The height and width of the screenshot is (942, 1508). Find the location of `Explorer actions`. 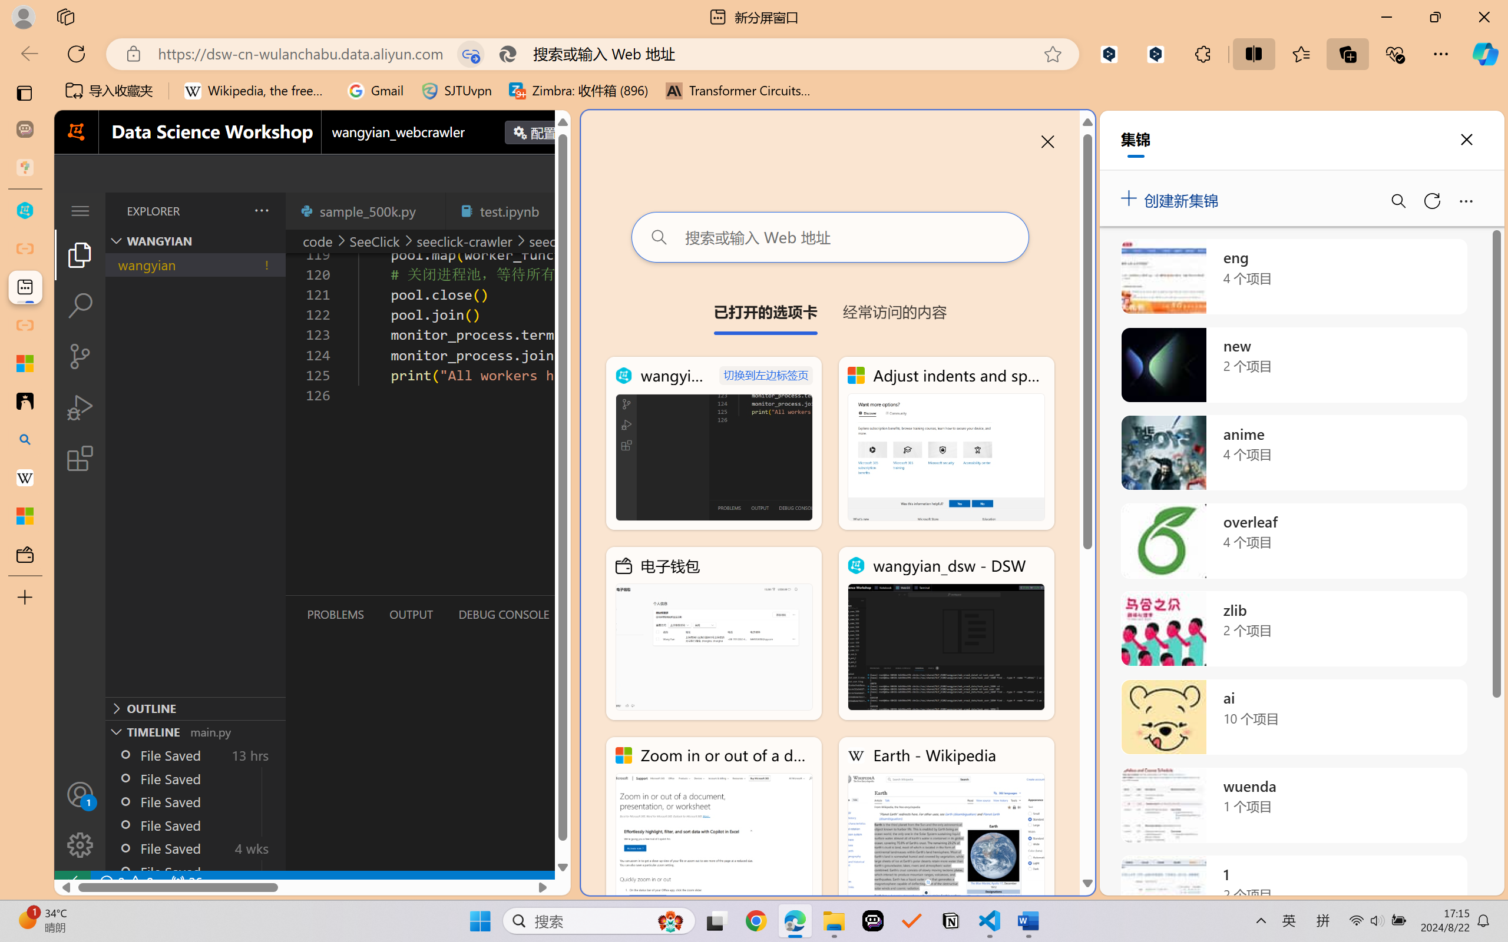

Explorer actions is located at coordinates (231, 211).